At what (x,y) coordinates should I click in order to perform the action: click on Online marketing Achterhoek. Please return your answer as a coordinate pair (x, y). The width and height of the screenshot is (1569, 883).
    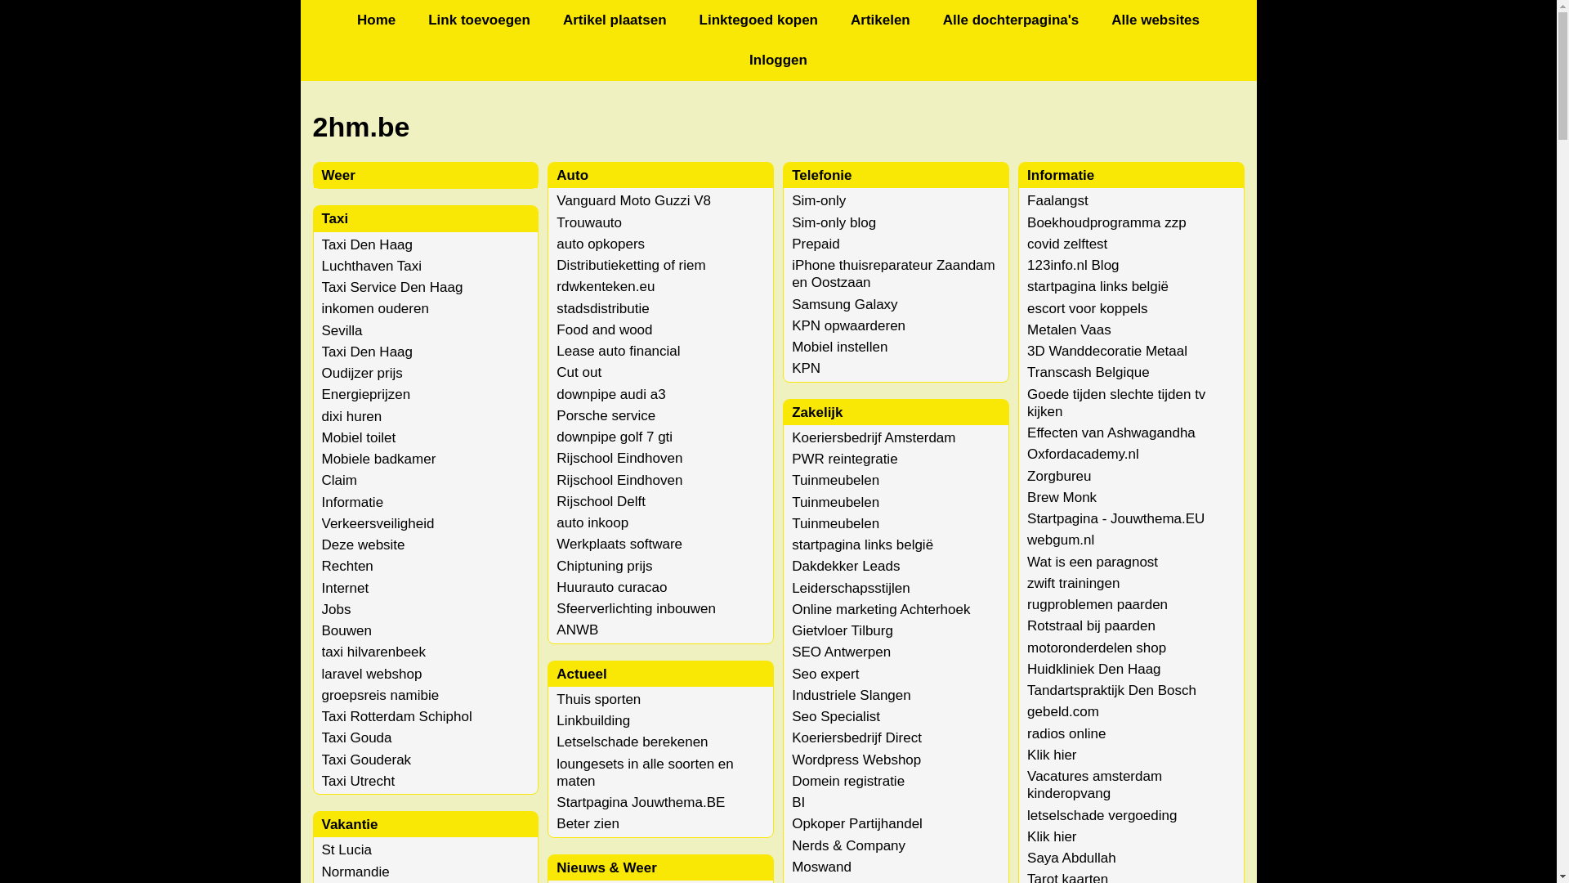
    Looking at the image, I should click on (881, 610).